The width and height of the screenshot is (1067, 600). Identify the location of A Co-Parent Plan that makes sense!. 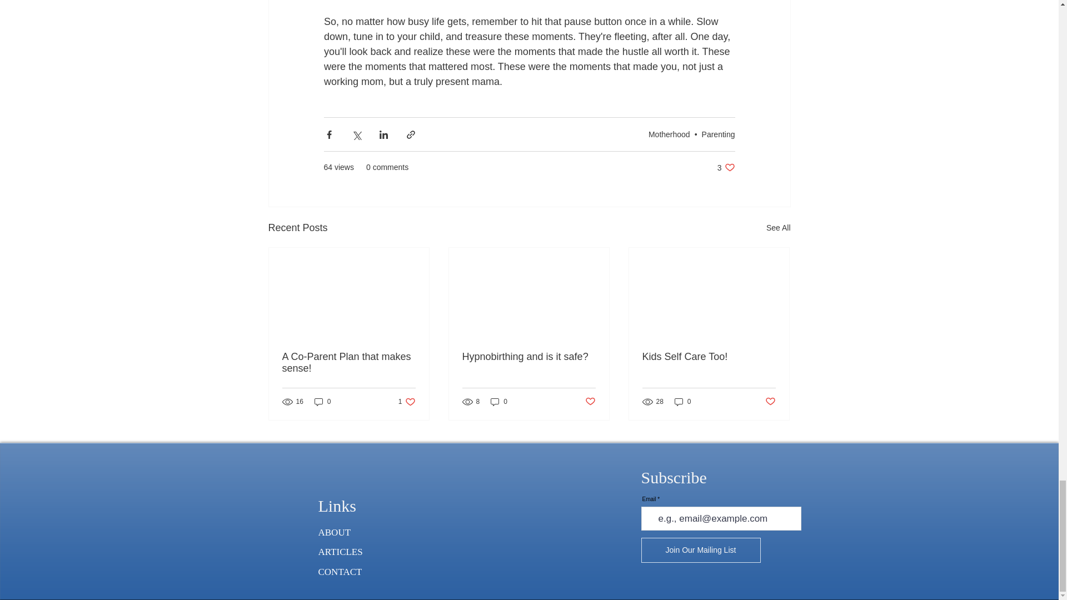
(349, 362).